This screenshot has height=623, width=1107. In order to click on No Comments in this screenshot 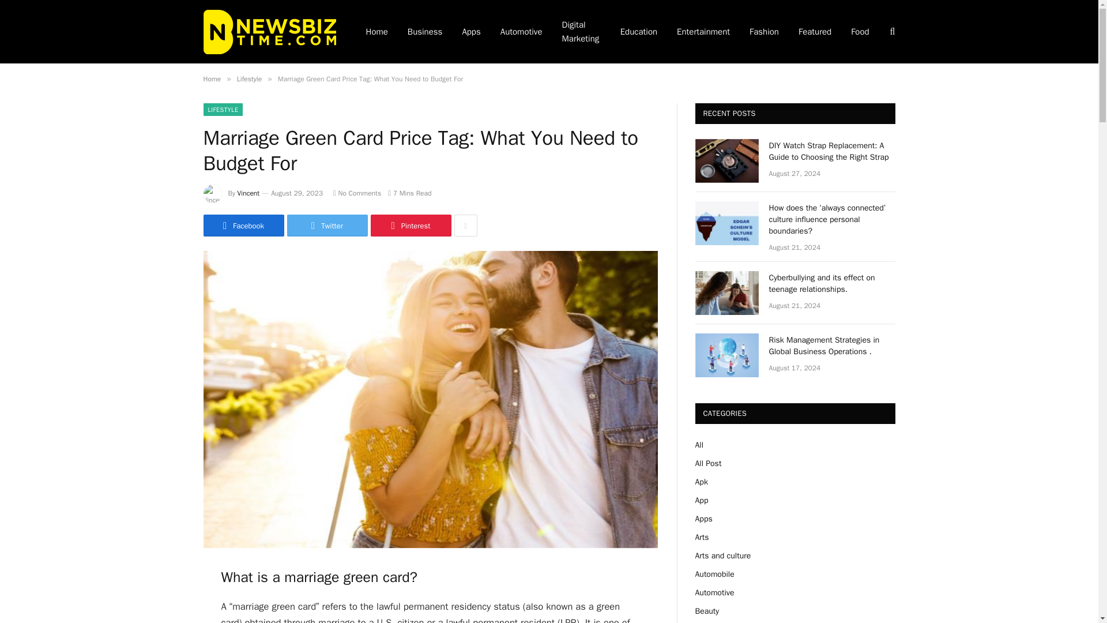, I will do `click(356, 193)`.